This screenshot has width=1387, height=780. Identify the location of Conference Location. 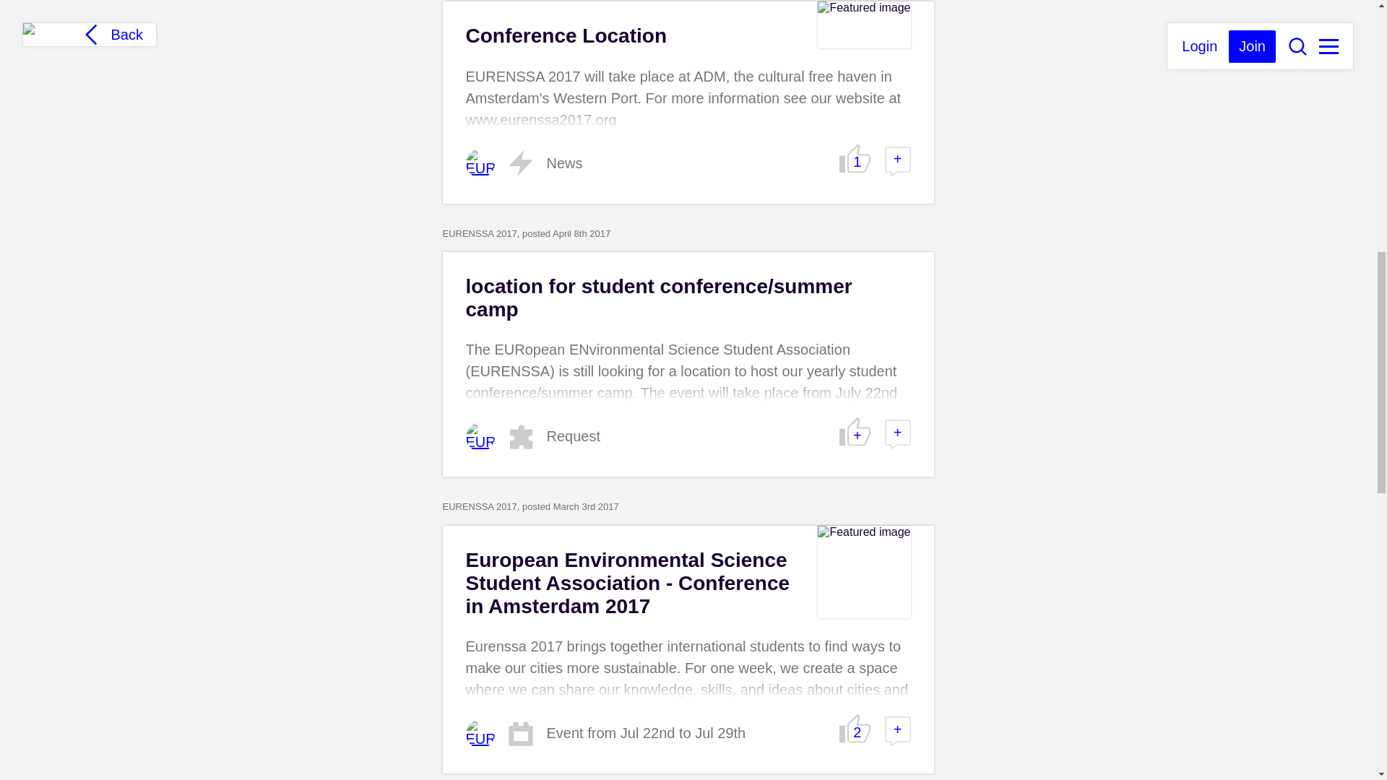
(565, 35).